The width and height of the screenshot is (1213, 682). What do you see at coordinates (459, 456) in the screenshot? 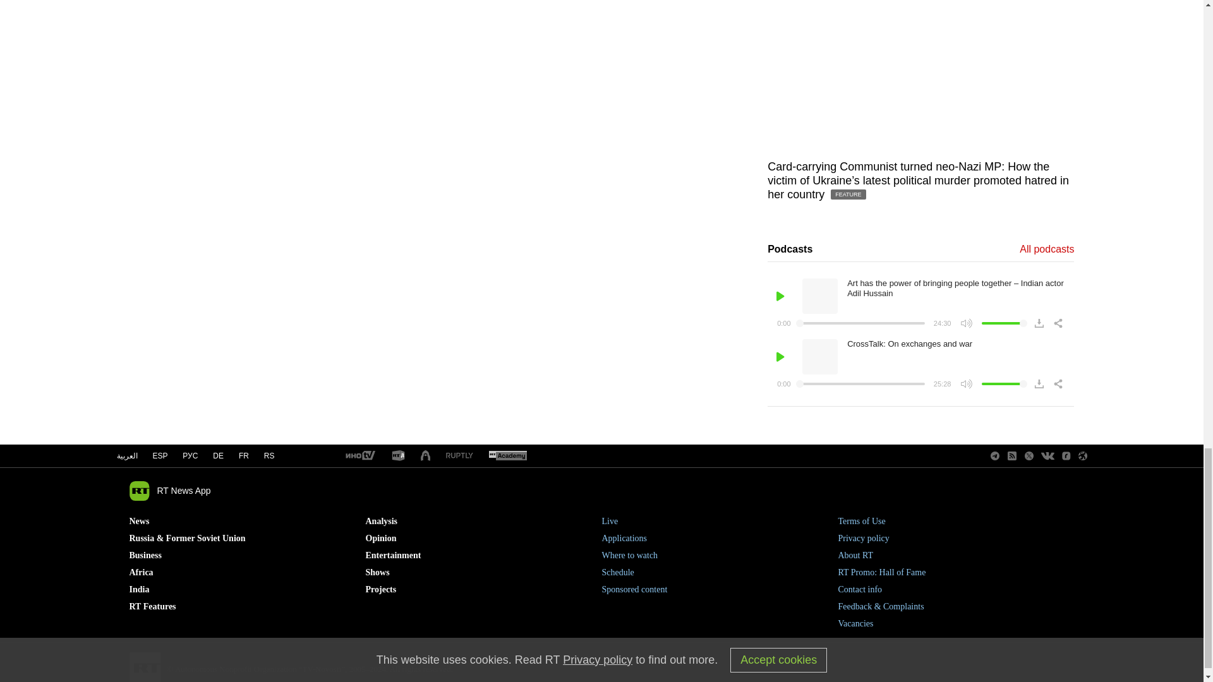
I see `RT ` at bounding box center [459, 456].